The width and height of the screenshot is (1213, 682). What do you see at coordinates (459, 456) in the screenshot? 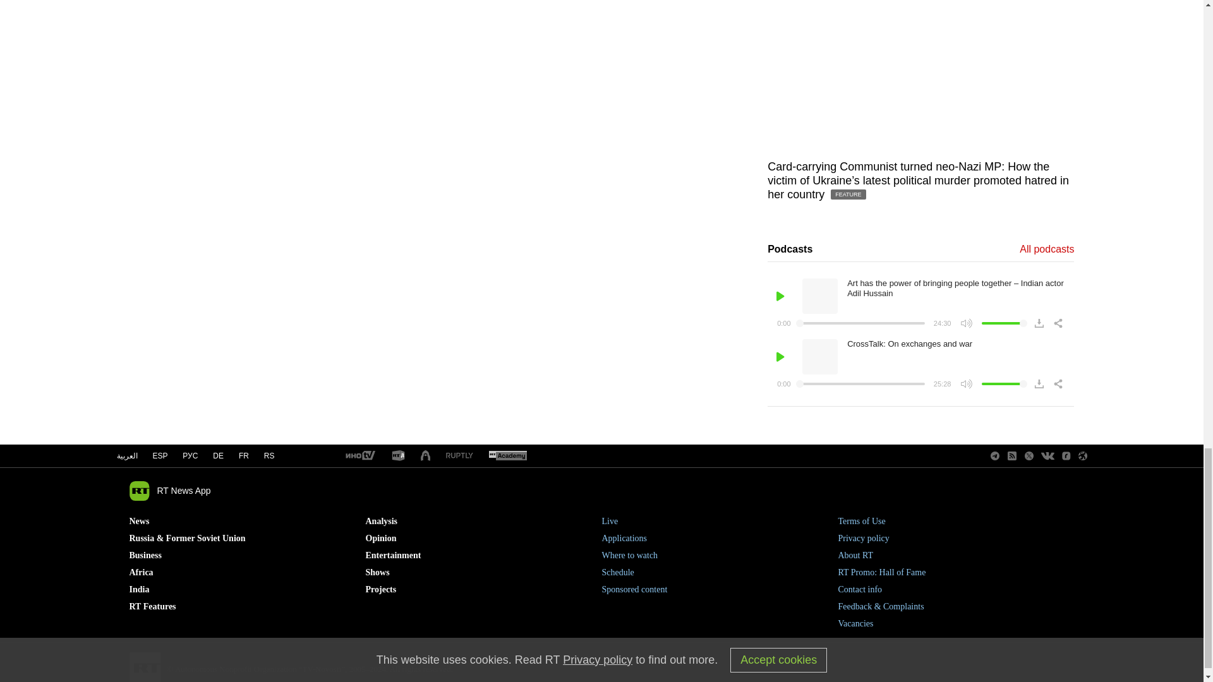
I see `RT ` at bounding box center [459, 456].